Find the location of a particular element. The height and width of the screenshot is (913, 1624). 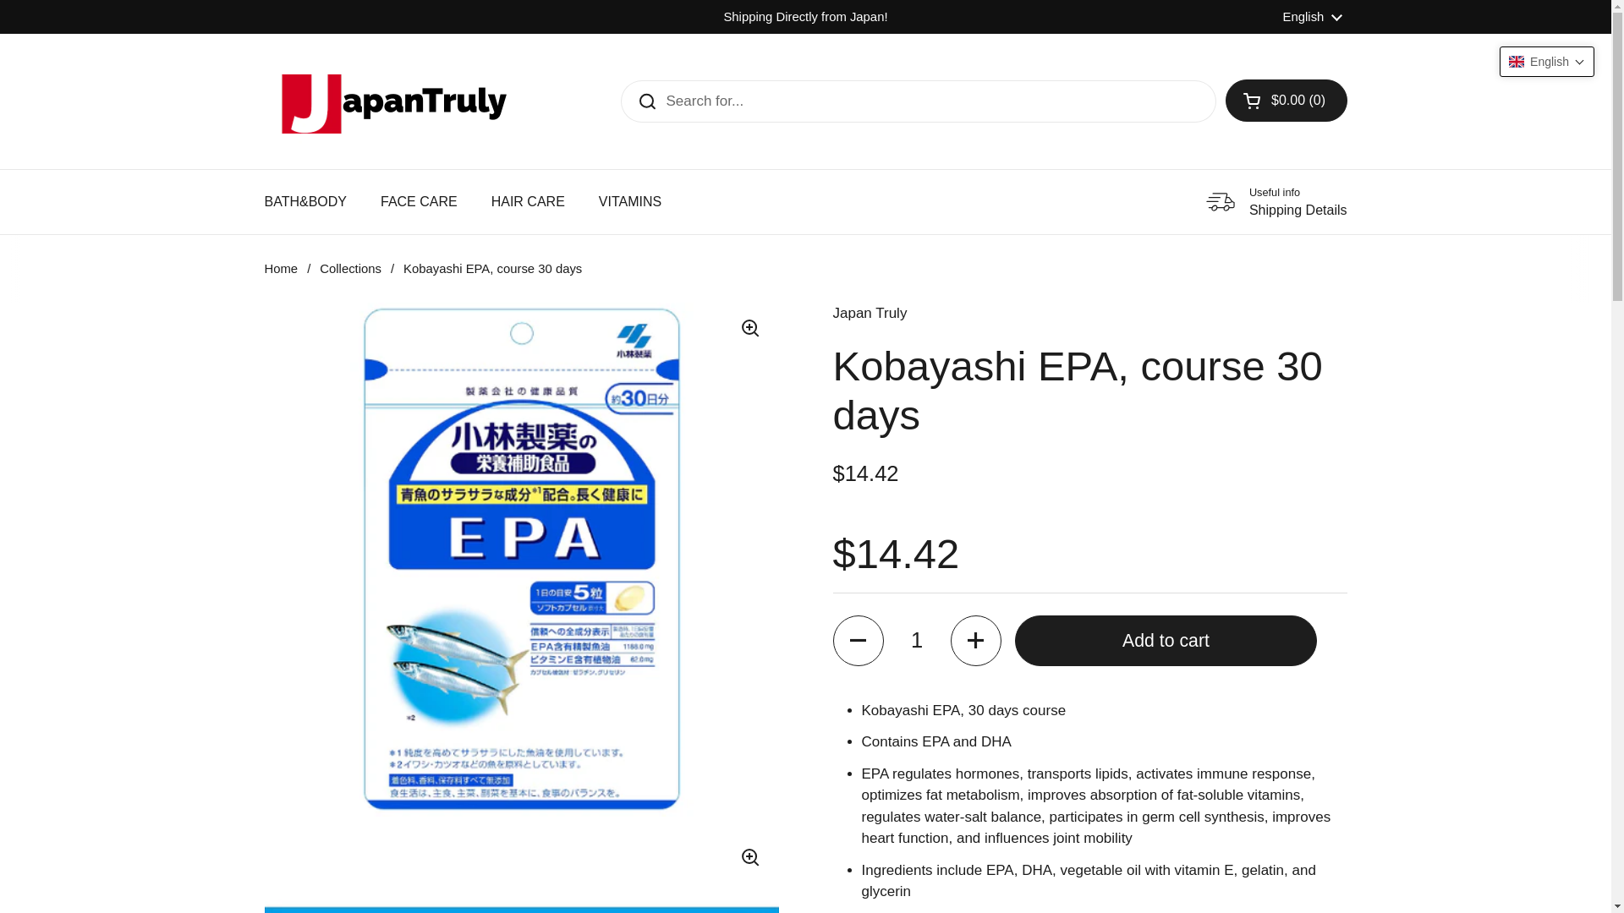

Home is located at coordinates (280, 269).